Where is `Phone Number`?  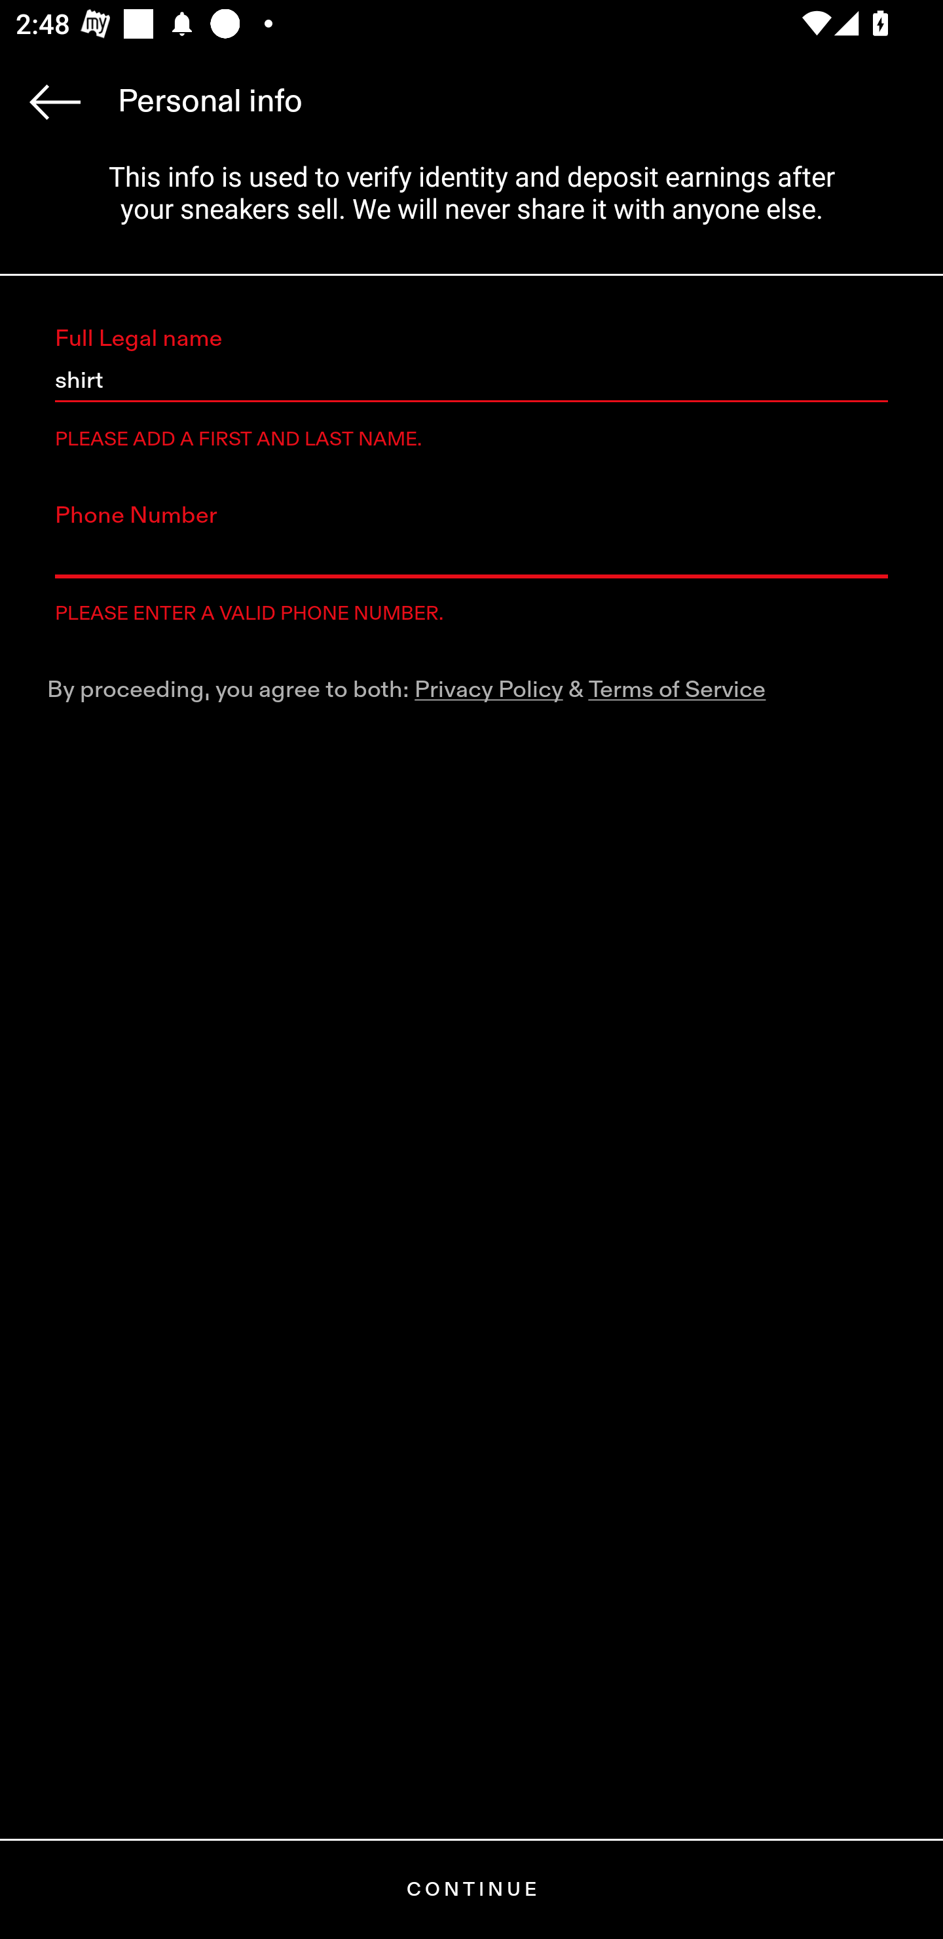 Phone Number is located at coordinates (471, 556).